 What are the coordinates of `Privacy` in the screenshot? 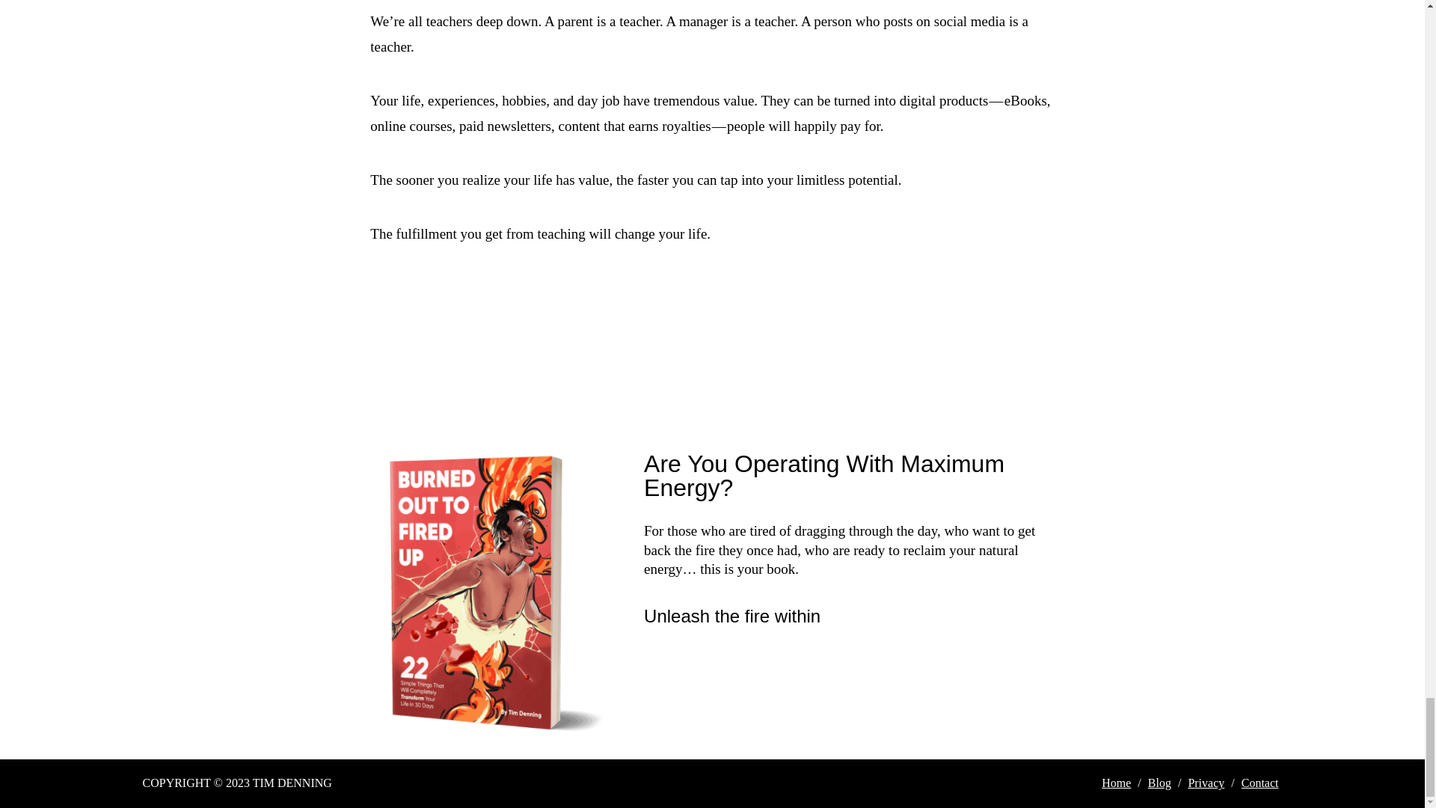 It's located at (1206, 783).